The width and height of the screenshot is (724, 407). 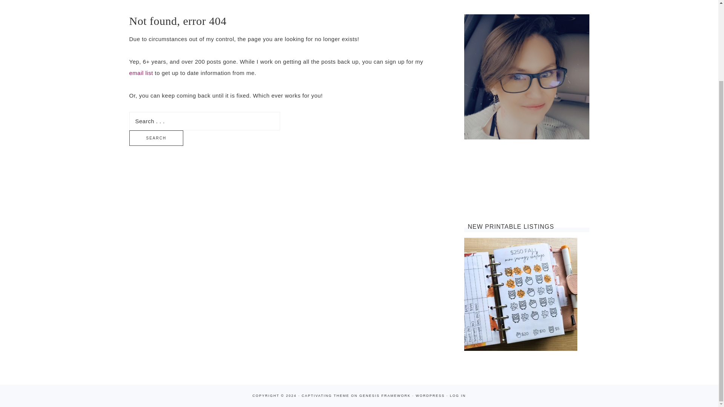 What do you see at coordinates (458, 396) in the screenshot?
I see `LOG IN` at bounding box center [458, 396].